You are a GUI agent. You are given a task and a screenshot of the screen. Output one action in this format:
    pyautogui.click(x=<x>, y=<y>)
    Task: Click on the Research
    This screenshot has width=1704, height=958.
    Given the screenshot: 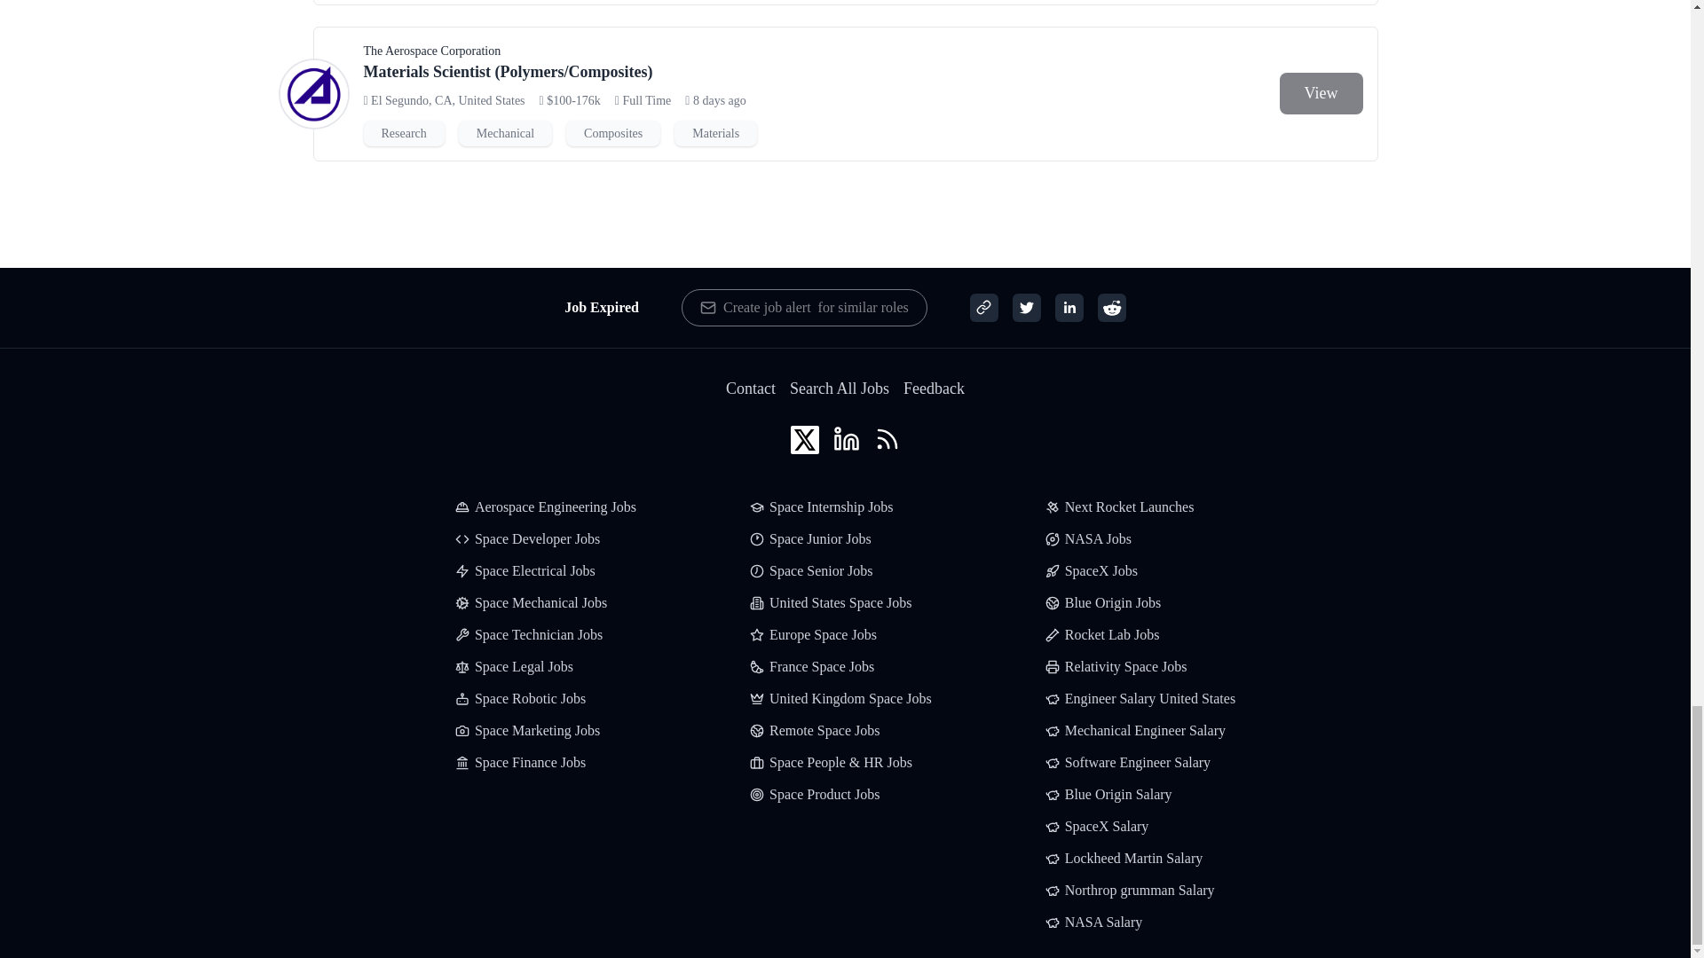 What is the action you would take?
    pyautogui.click(x=405, y=133)
    